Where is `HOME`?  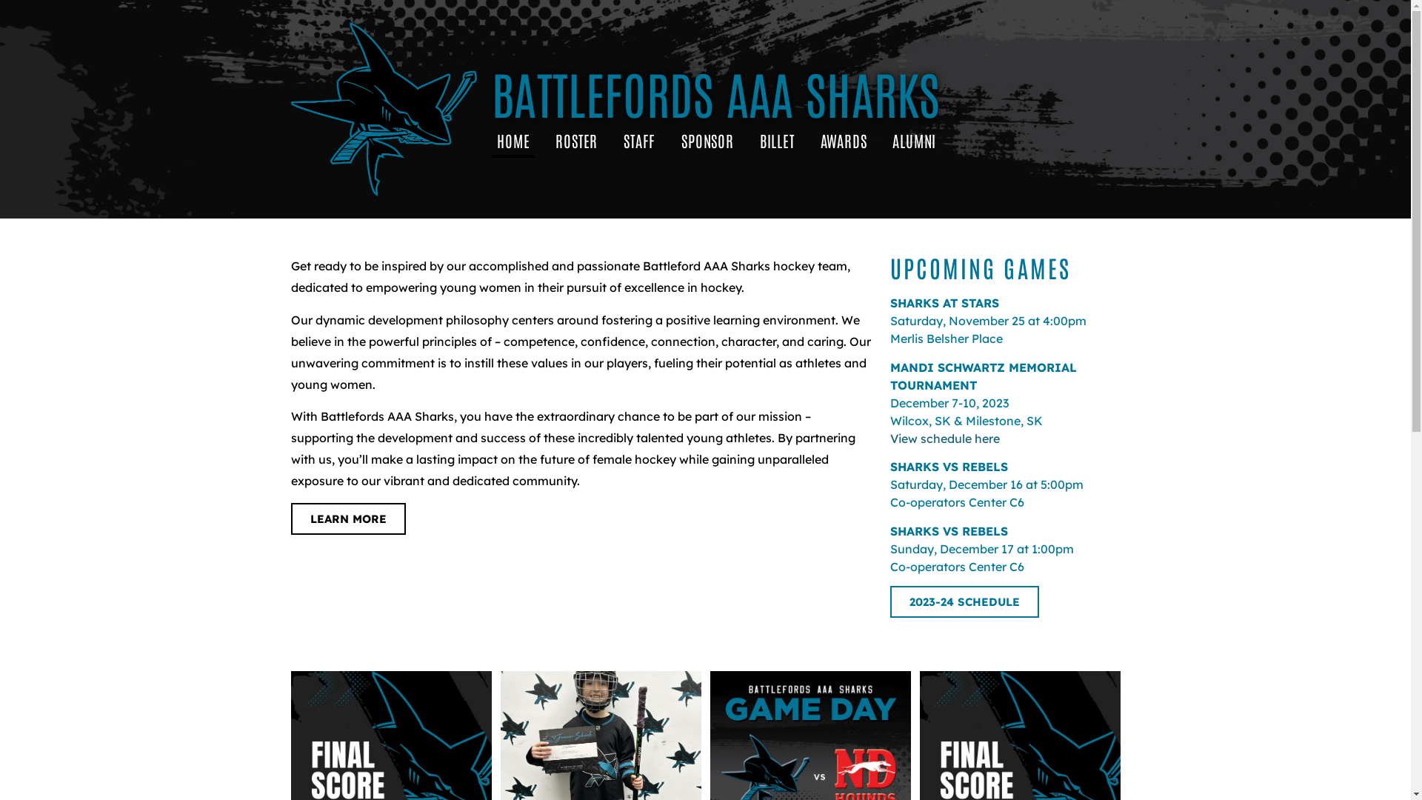
HOME is located at coordinates (513, 141).